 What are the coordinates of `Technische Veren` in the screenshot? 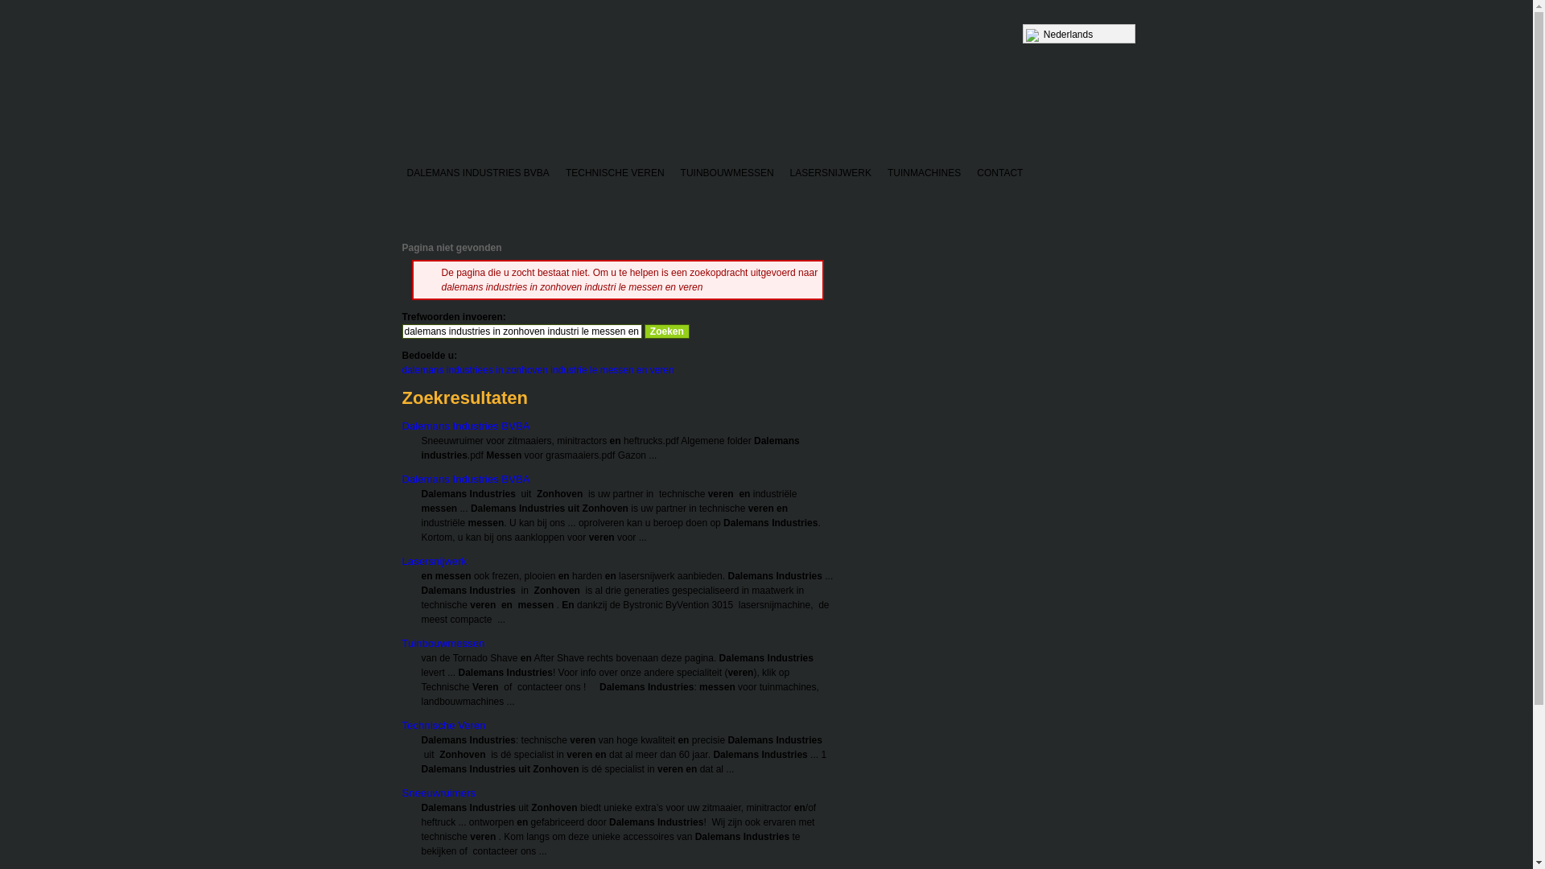 It's located at (444, 725).